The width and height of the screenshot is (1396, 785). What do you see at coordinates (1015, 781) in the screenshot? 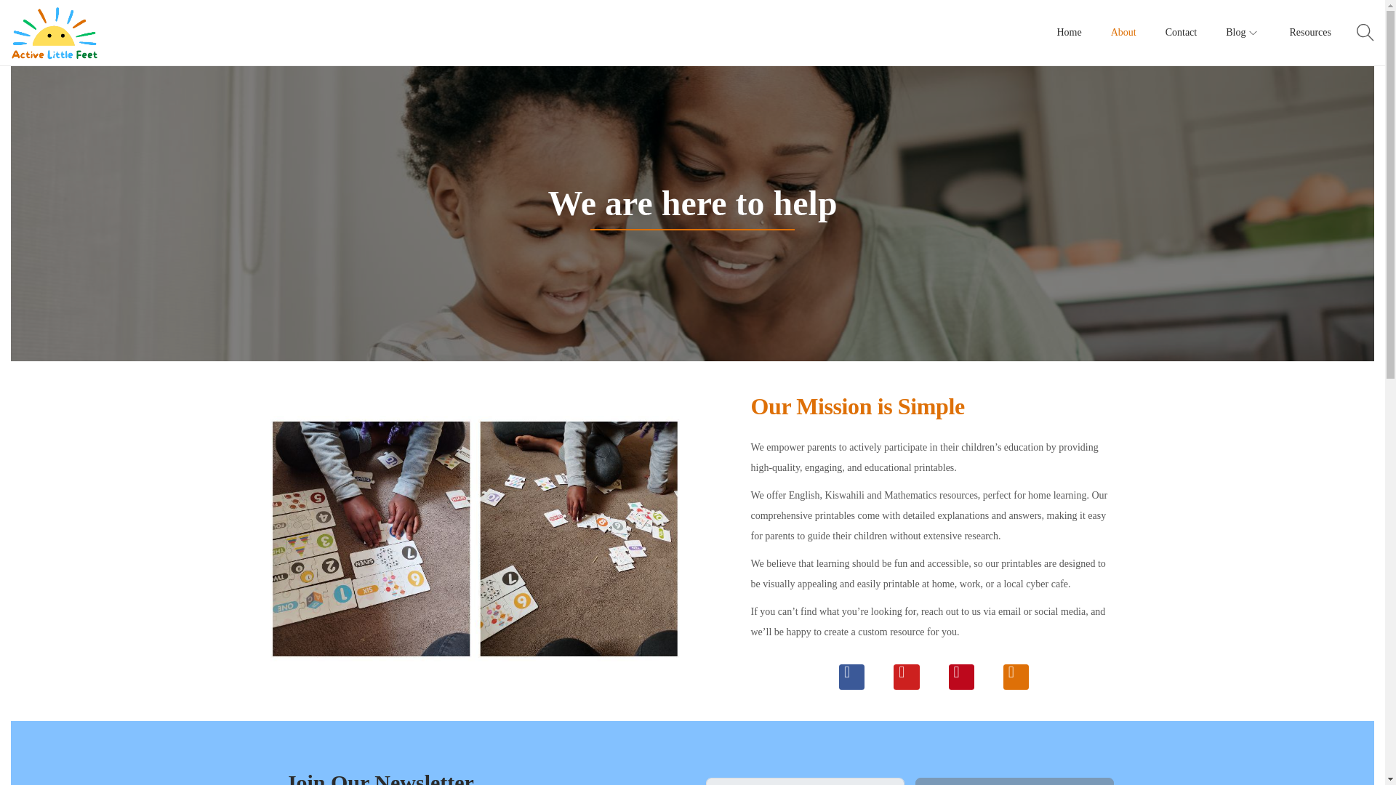
I see `Subscribe` at bounding box center [1015, 781].